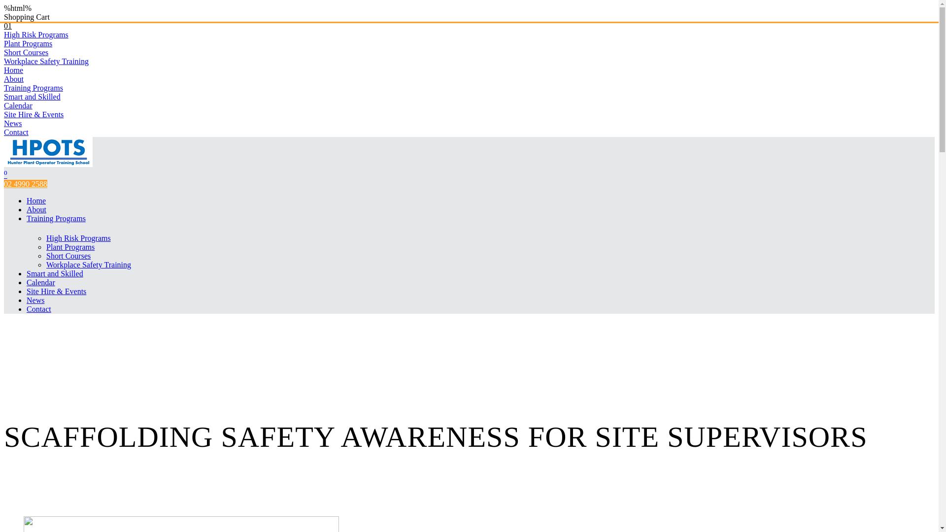  What do you see at coordinates (70, 247) in the screenshot?
I see `Plant Programs` at bounding box center [70, 247].